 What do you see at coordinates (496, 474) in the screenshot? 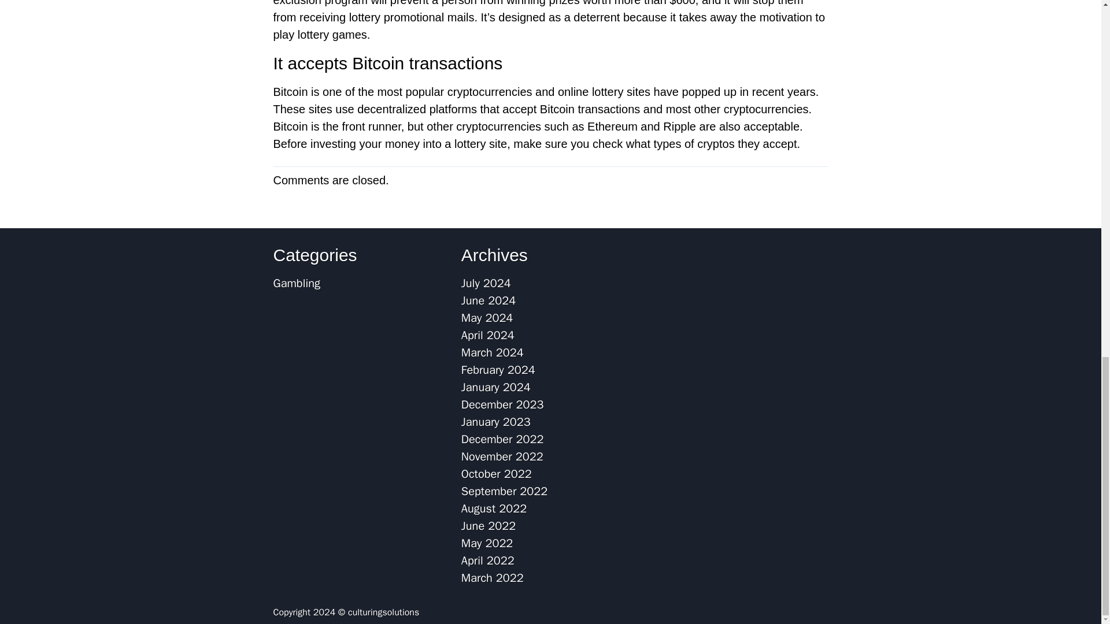
I see `October 2022` at bounding box center [496, 474].